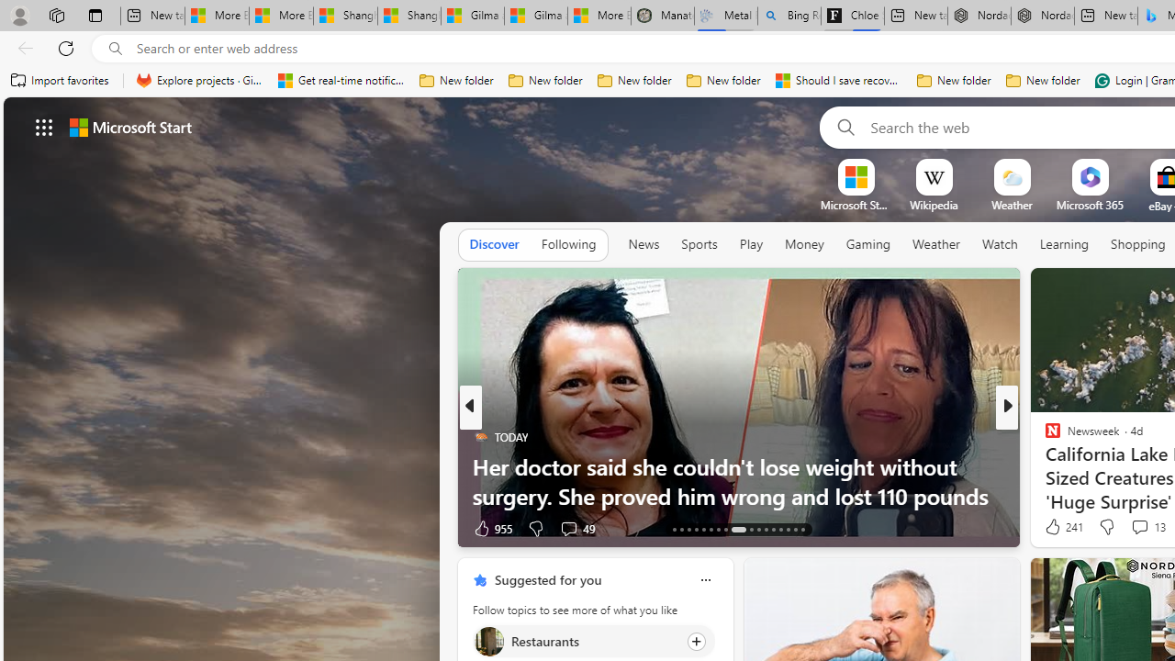 This screenshot has height=661, width=1175. What do you see at coordinates (766, 529) in the screenshot?
I see `AutomationID: tab-24` at bounding box center [766, 529].